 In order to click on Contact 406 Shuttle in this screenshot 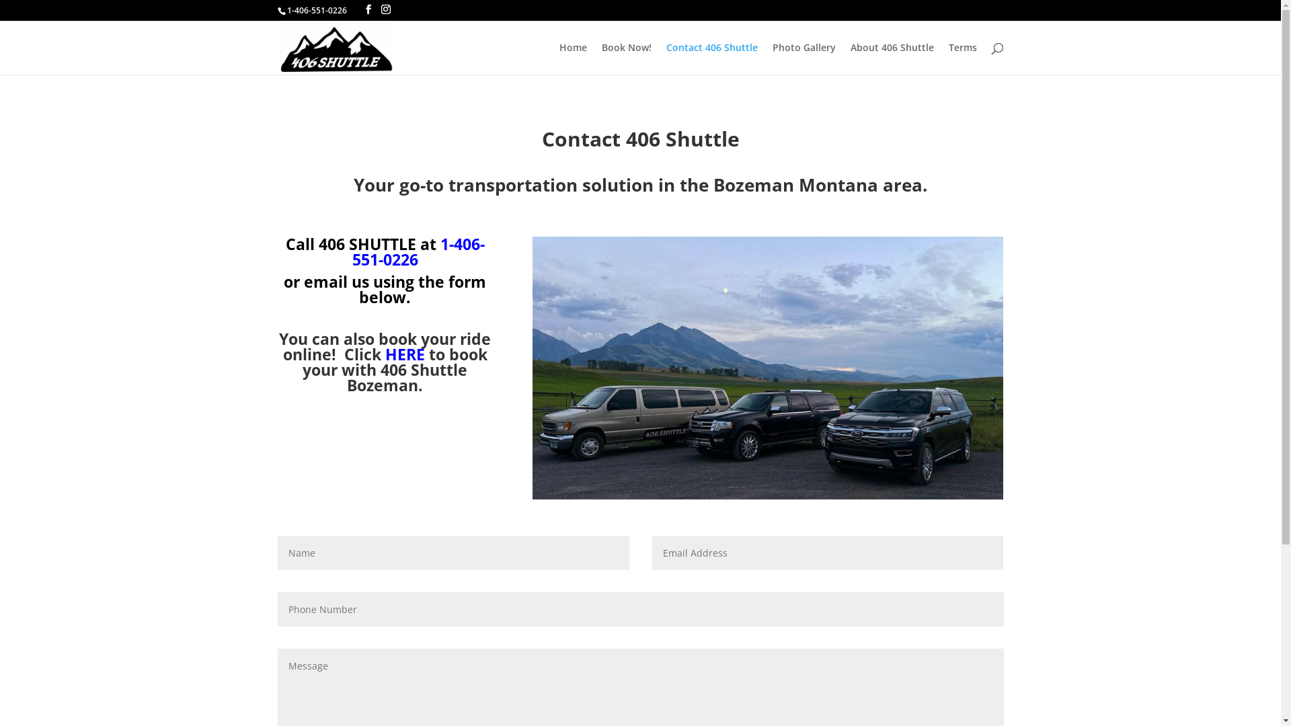, I will do `click(711, 59)`.